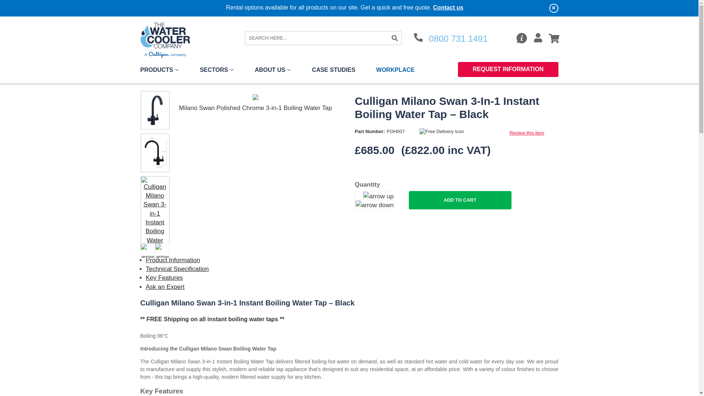 Image resolution: width=704 pixels, height=396 pixels. Describe the element at coordinates (217, 71) in the screenshot. I see `SECTORS` at that location.